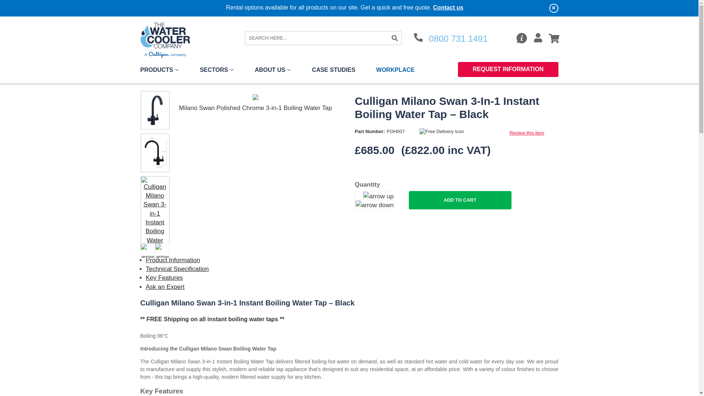 Image resolution: width=704 pixels, height=396 pixels. Describe the element at coordinates (217, 71) in the screenshot. I see `SECTORS` at that location.